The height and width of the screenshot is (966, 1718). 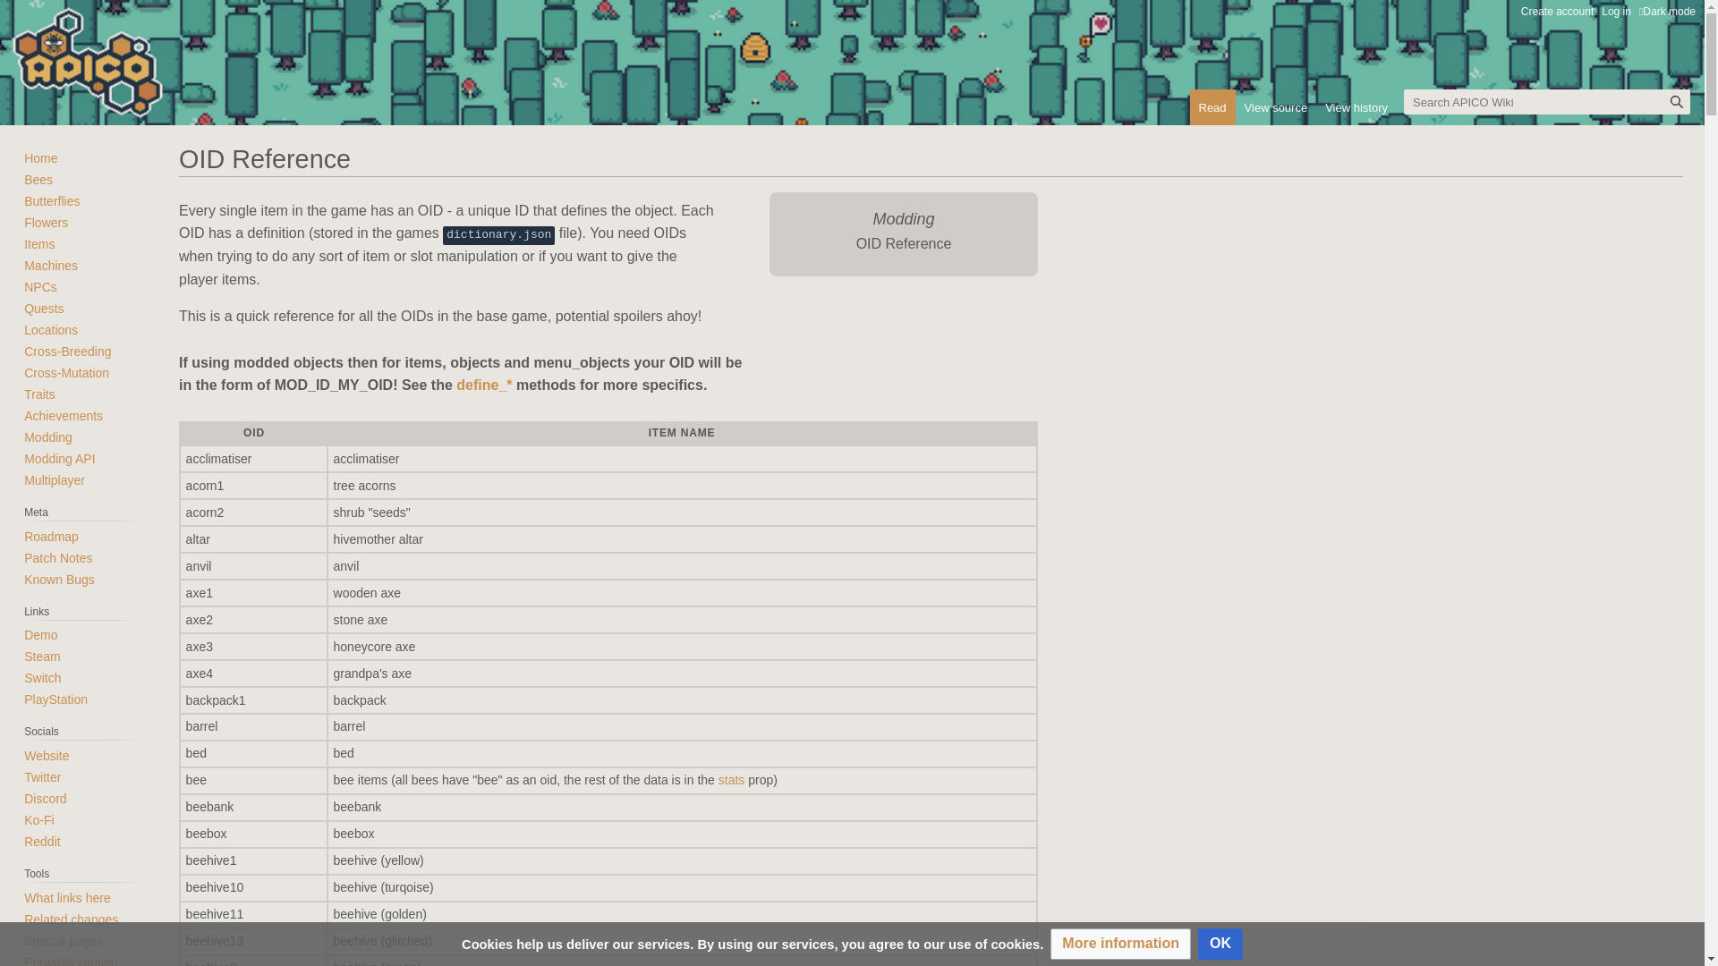 I want to click on define_*, so click(x=484, y=385).